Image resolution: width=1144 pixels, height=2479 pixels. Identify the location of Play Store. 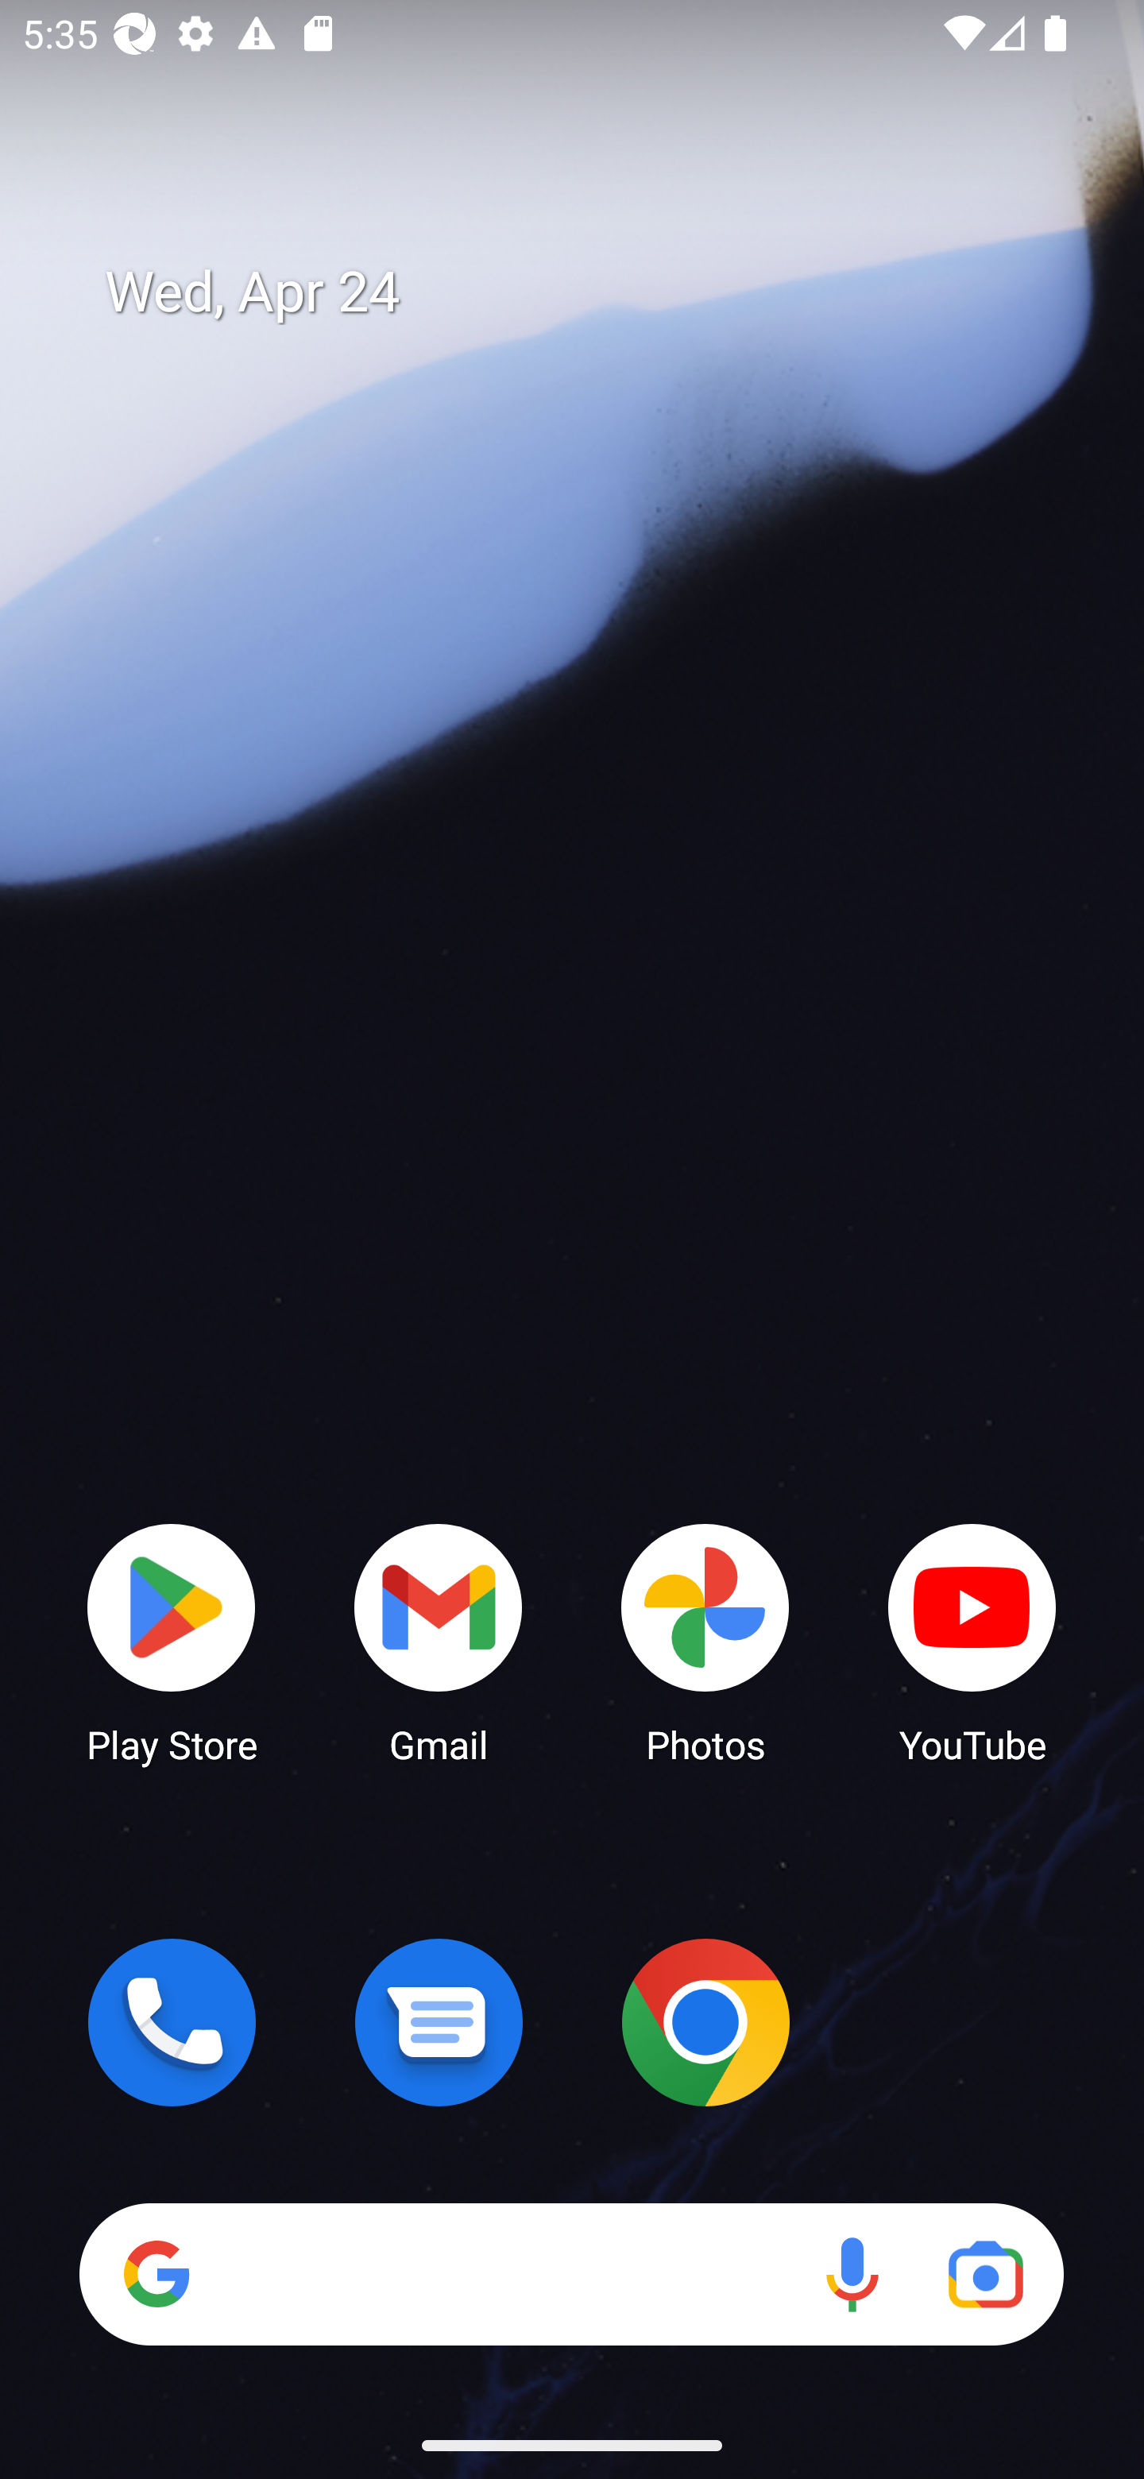
(172, 1642).